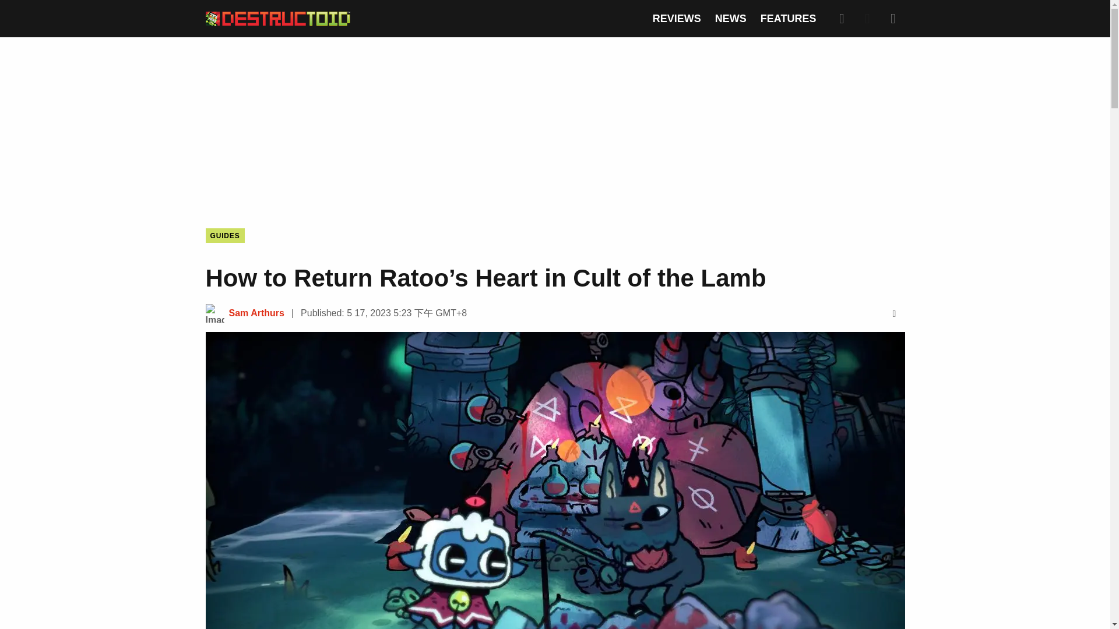  Describe the element at coordinates (677, 19) in the screenshot. I see `REVIEWS` at that location.